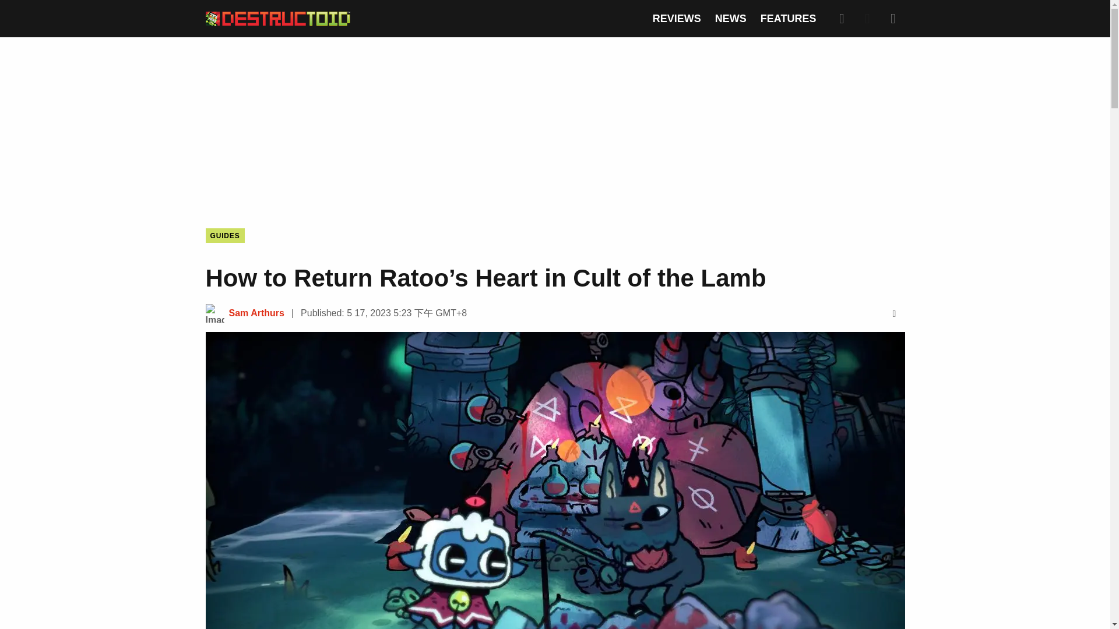  Describe the element at coordinates (677, 19) in the screenshot. I see `REVIEWS` at that location.